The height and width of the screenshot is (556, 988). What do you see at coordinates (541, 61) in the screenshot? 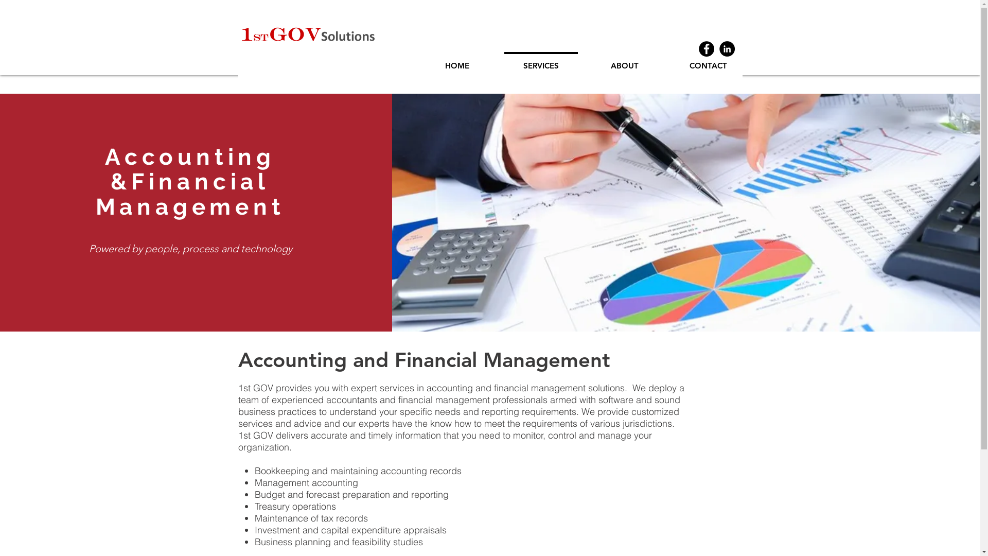
I see `SERVICES` at bounding box center [541, 61].